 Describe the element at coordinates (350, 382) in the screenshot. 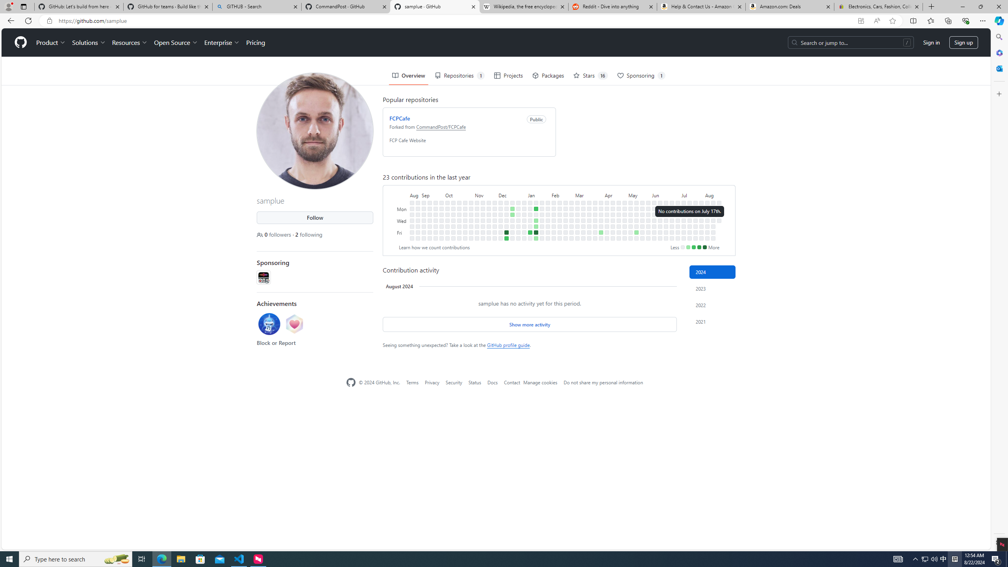

I see `Homepage` at that location.